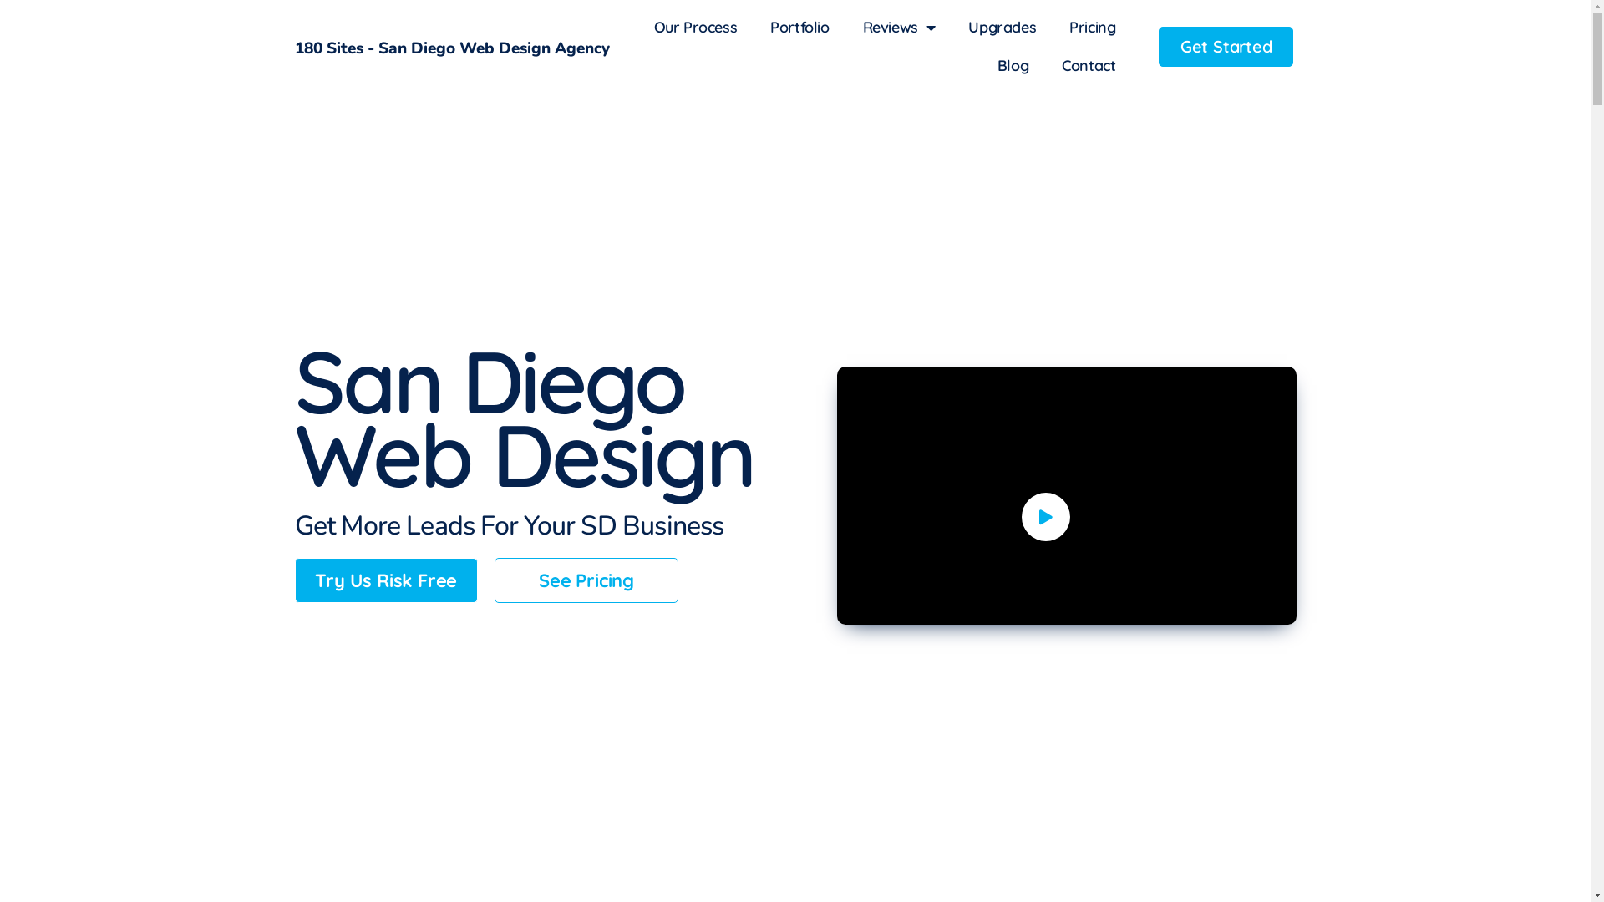 The width and height of the screenshot is (1604, 902). I want to click on Portfolio, so click(799, 28).